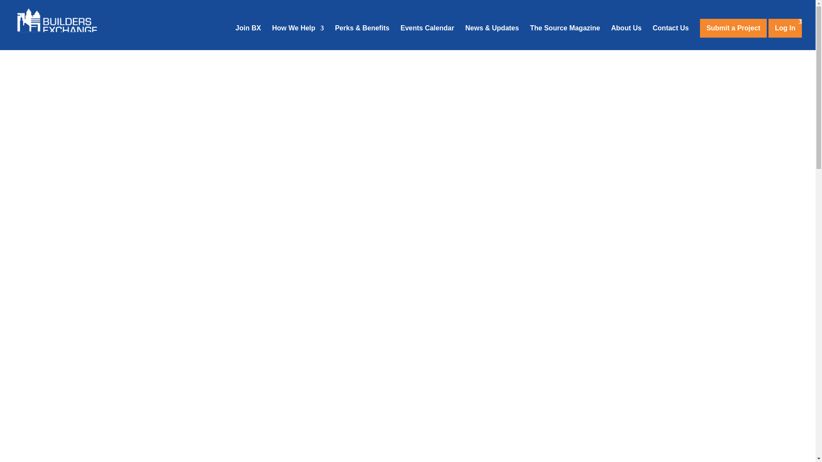 The image size is (822, 462). I want to click on How We Help, so click(298, 38).